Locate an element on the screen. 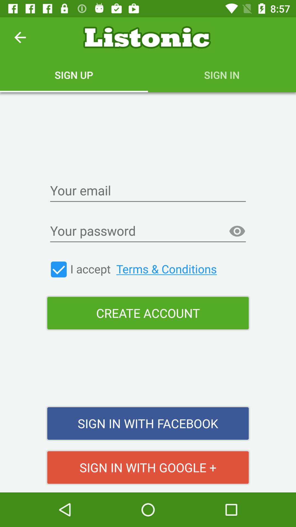  launch the item above create account item is located at coordinates (237, 231).